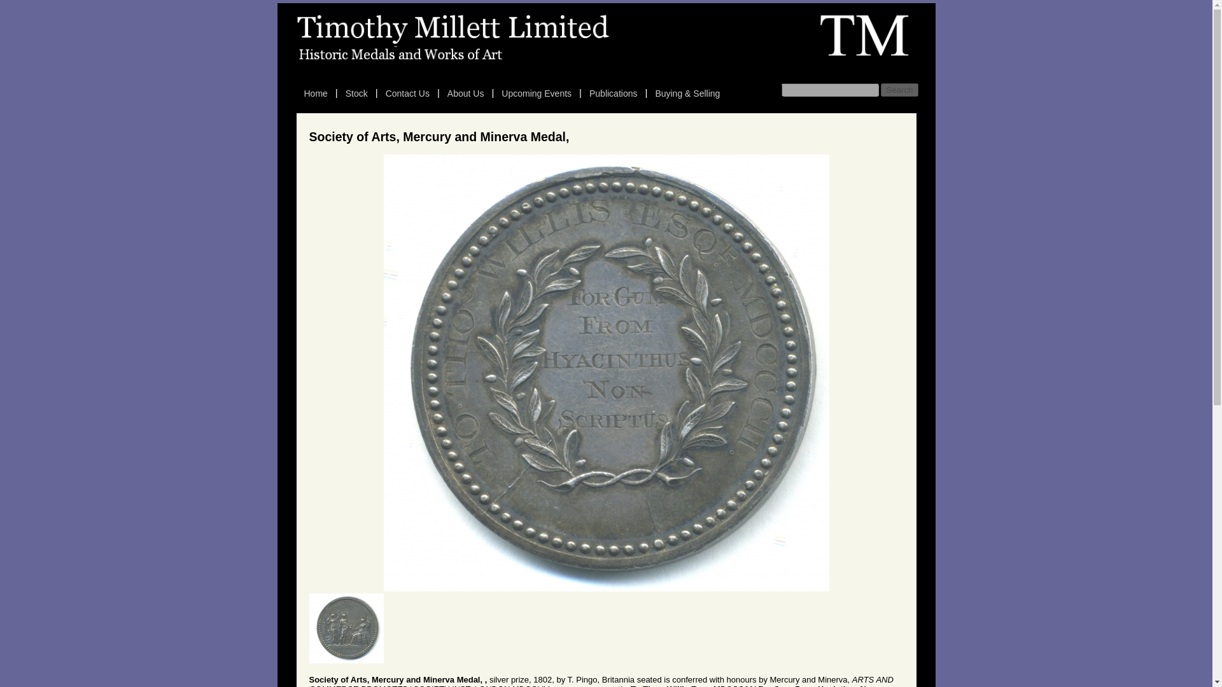  Describe the element at coordinates (356, 93) in the screenshot. I see `Stock` at that location.